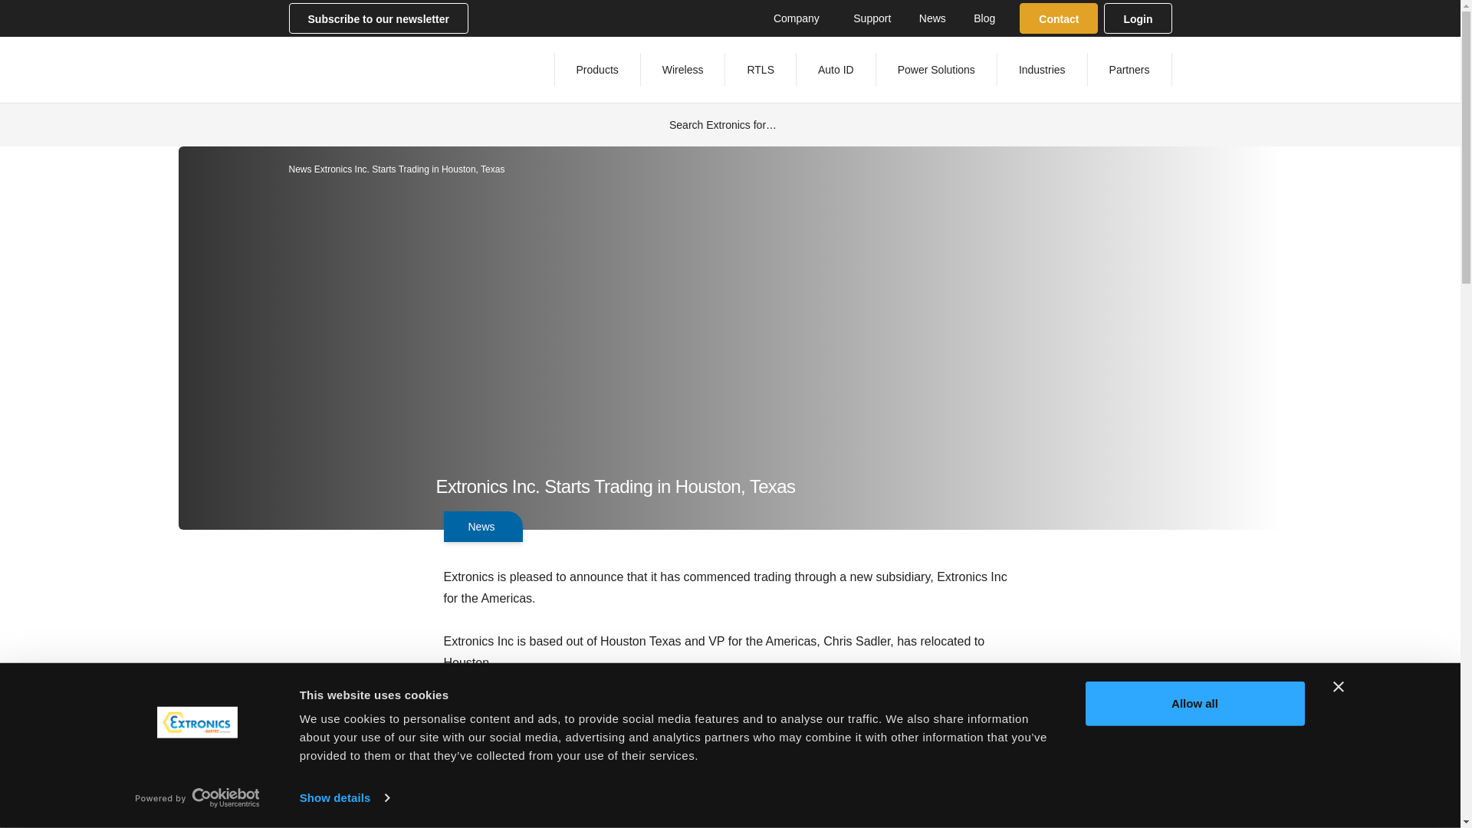 The image size is (1472, 828). What do you see at coordinates (1194, 704) in the screenshot?
I see `Allow all` at bounding box center [1194, 704].